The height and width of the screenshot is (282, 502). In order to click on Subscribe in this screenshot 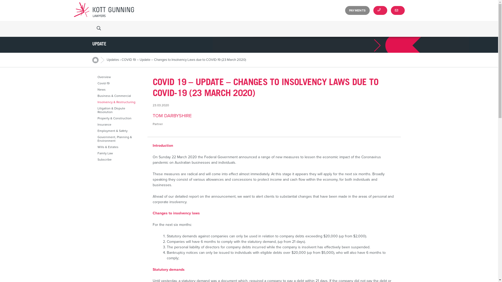, I will do `click(119, 160)`.